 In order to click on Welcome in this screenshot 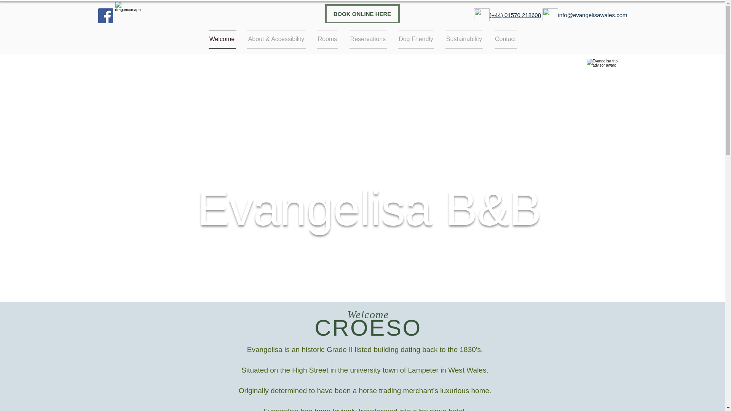, I will do `click(225, 39)`.